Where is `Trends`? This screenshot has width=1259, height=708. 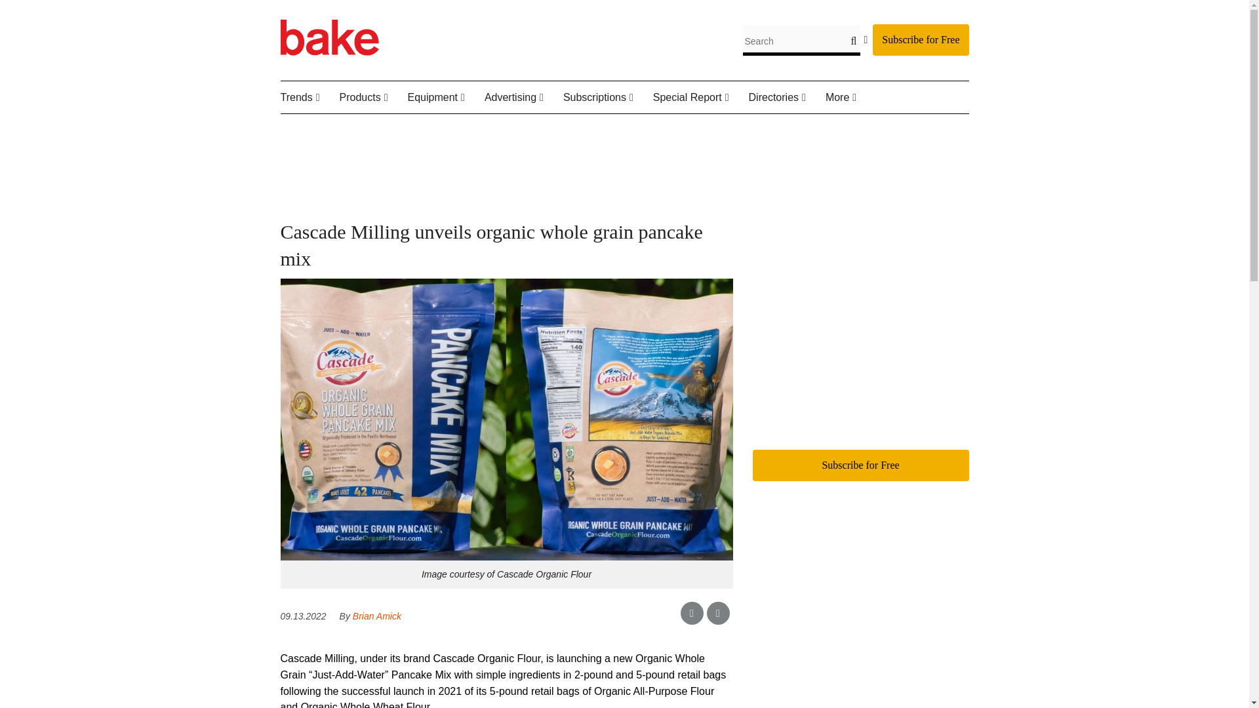 Trends is located at coordinates (310, 98).